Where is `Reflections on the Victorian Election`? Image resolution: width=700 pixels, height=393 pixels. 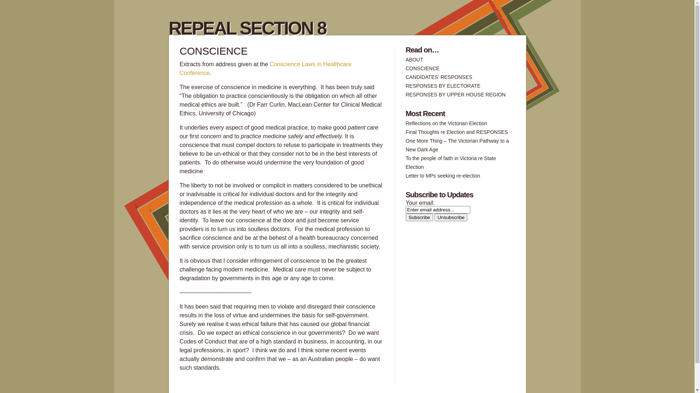 Reflections on the Victorian Election is located at coordinates (446, 123).